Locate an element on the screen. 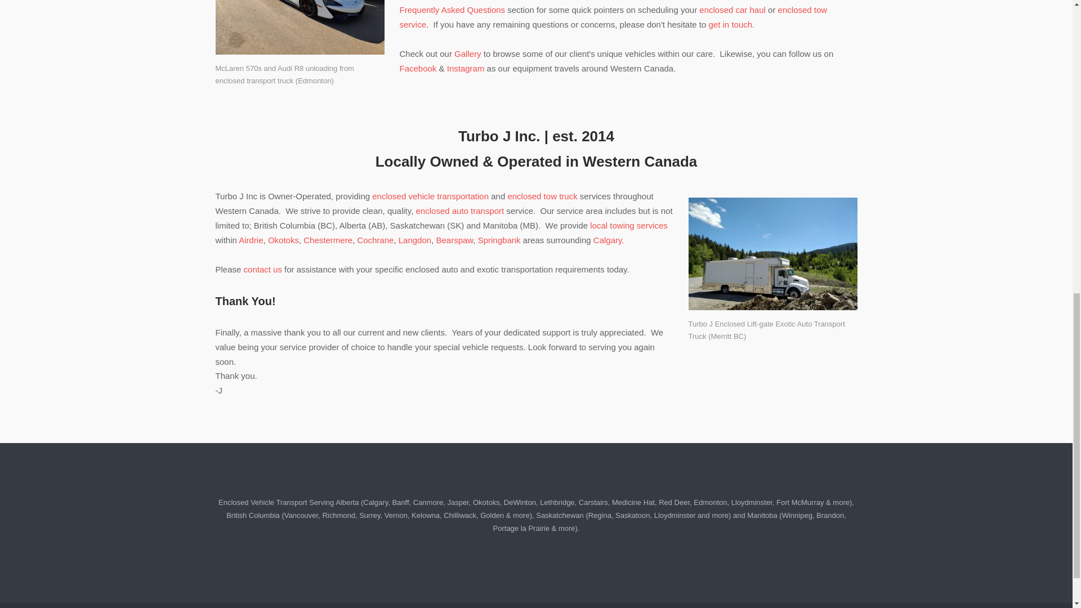 This screenshot has height=608, width=1081. Frequently Asked Questions is located at coordinates (453, 9).